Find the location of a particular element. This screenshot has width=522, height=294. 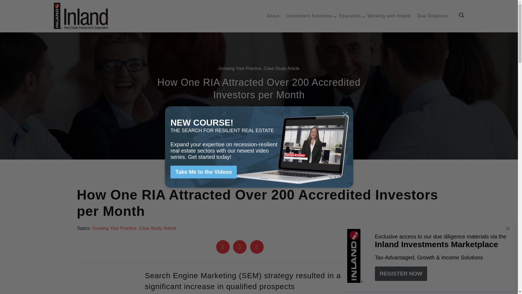

by JOHN GULINO is located at coordinates (311, 118).